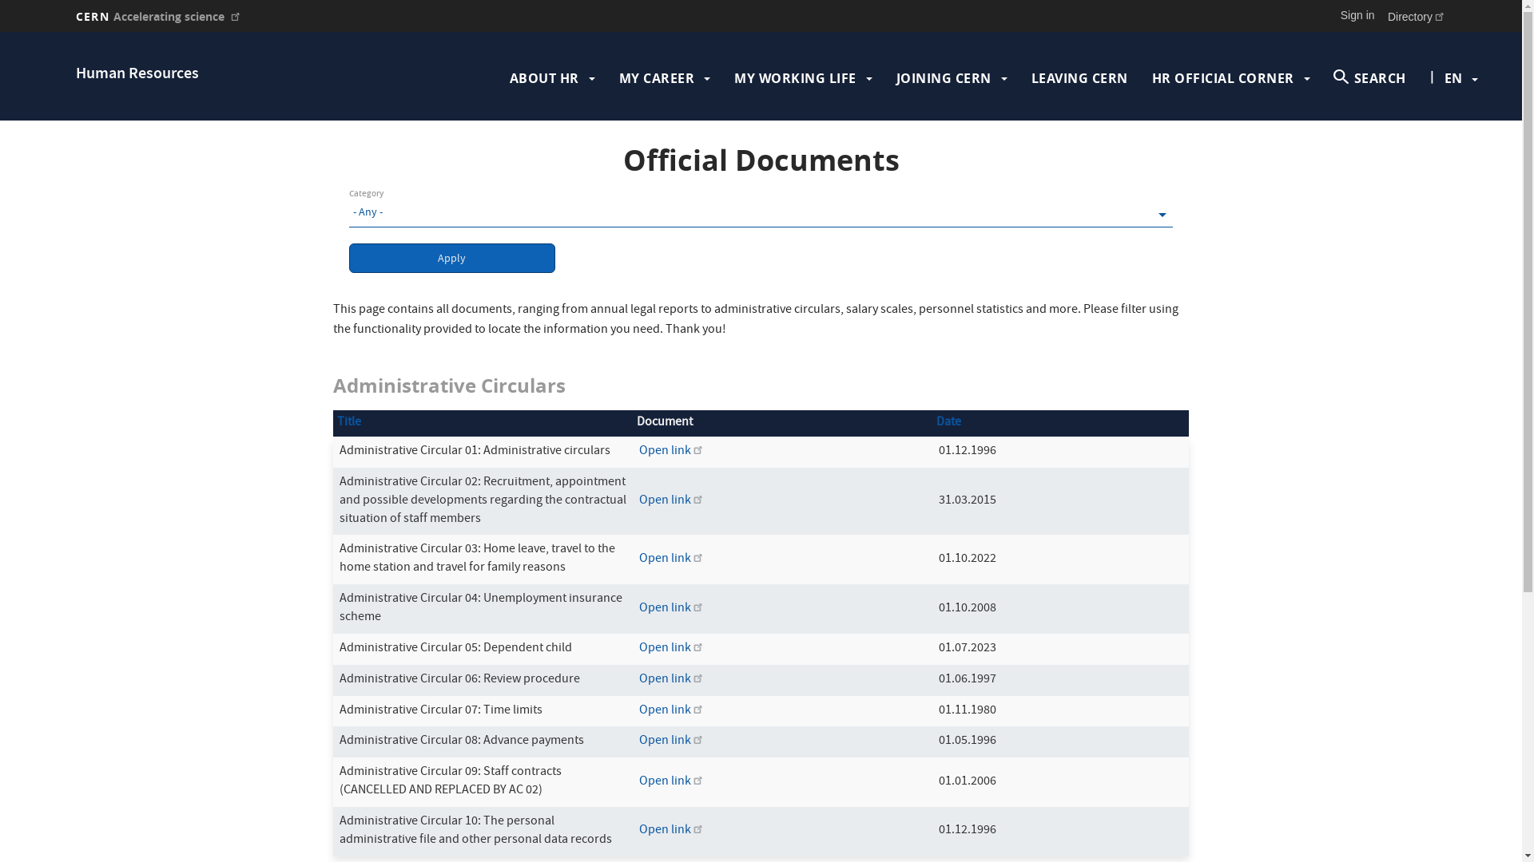 This screenshot has height=862, width=1534. What do you see at coordinates (545, 78) in the screenshot?
I see `ABOUT HR` at bounding box center [545, 78].